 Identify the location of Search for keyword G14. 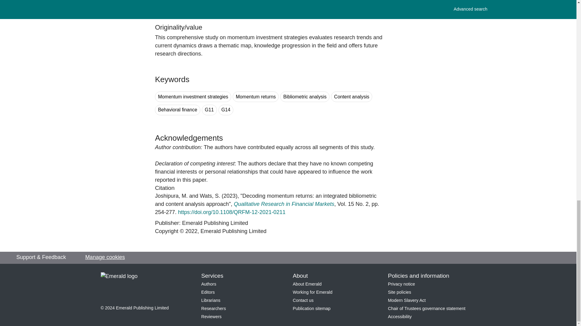
(226, 110).